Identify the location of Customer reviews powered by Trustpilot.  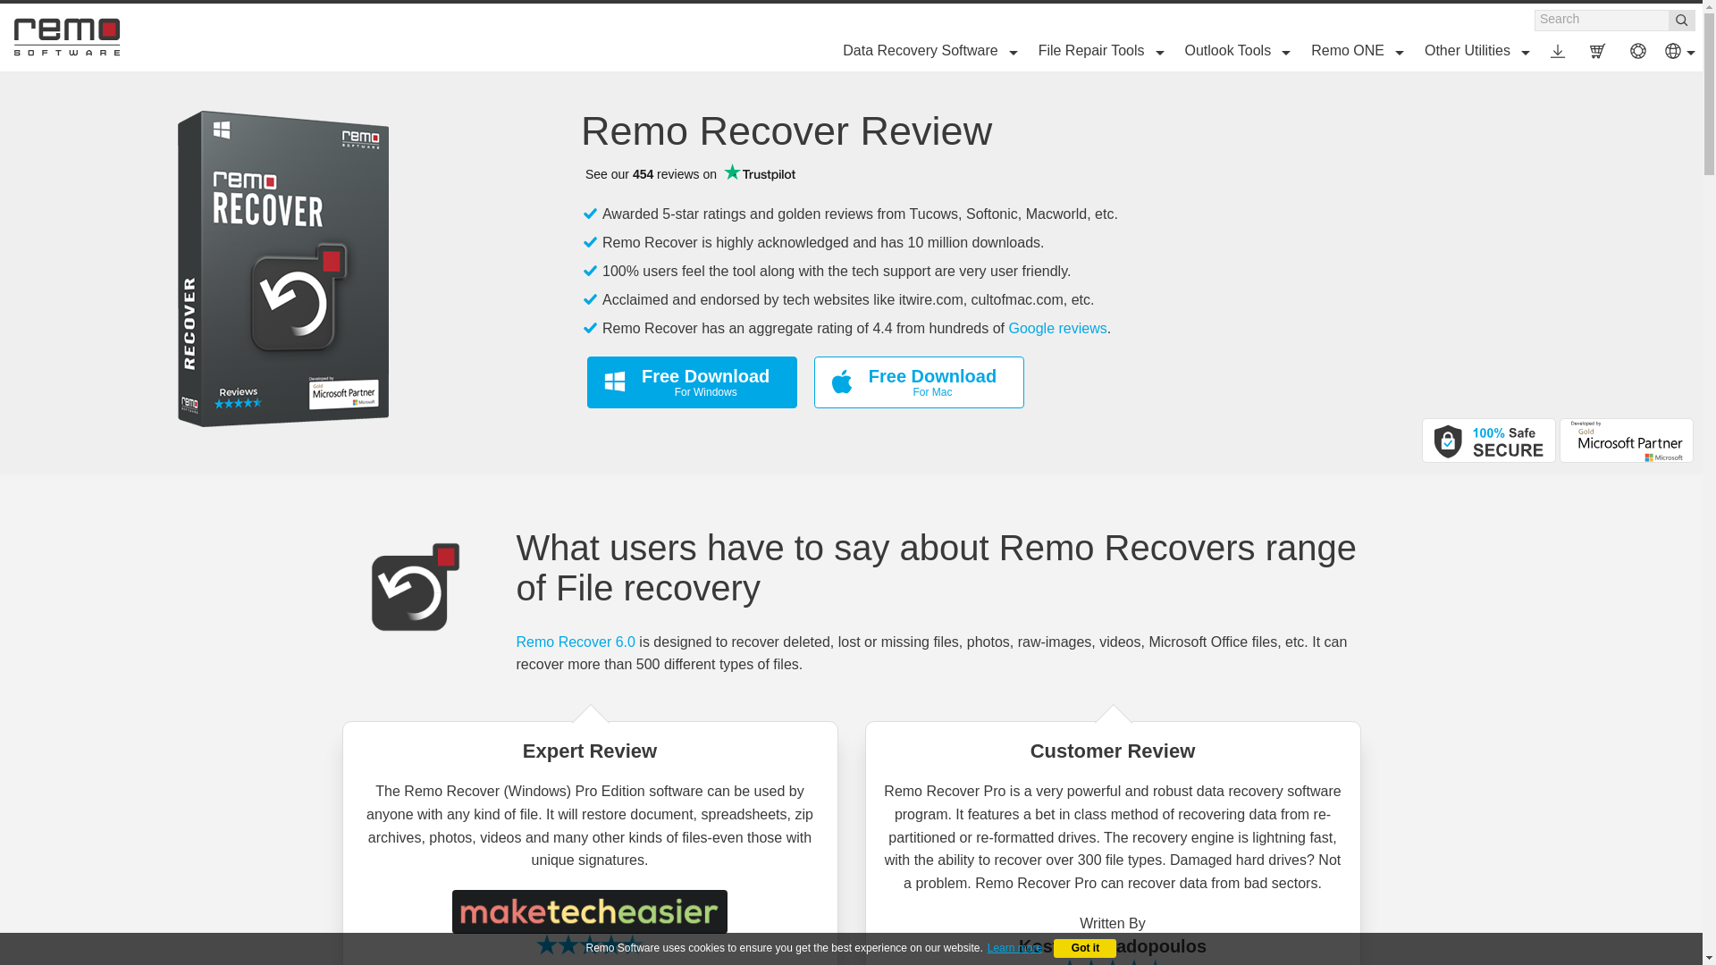
(690, 173).